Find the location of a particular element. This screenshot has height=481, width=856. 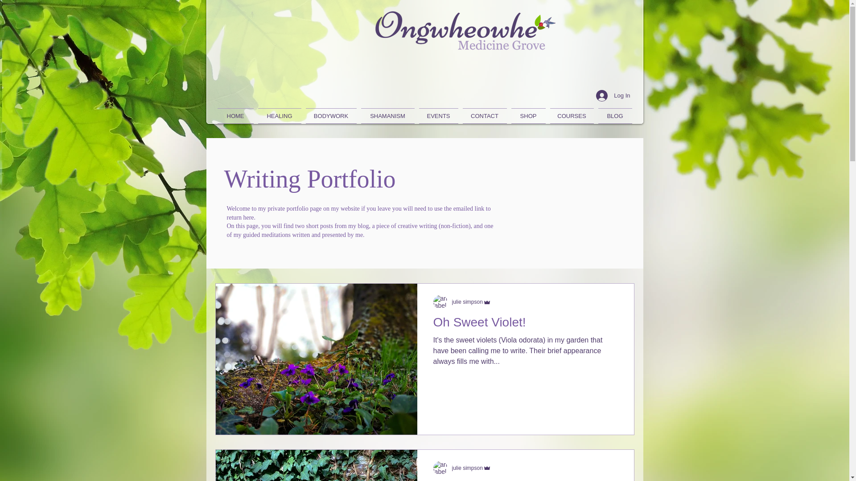

SHAMANISM is located at coordinates (387, 116).